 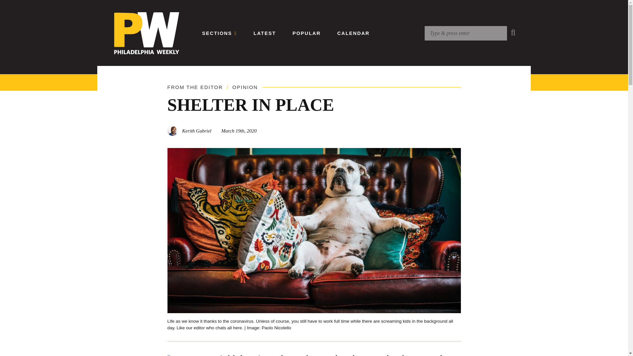 I want to click on SECTIONS, so click(x=219, y=33).